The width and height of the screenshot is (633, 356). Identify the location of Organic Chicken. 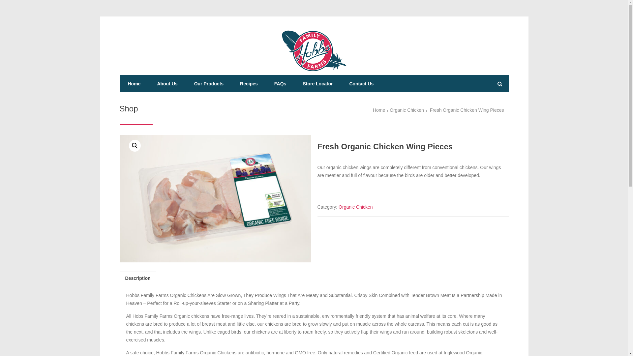
(356, 207).